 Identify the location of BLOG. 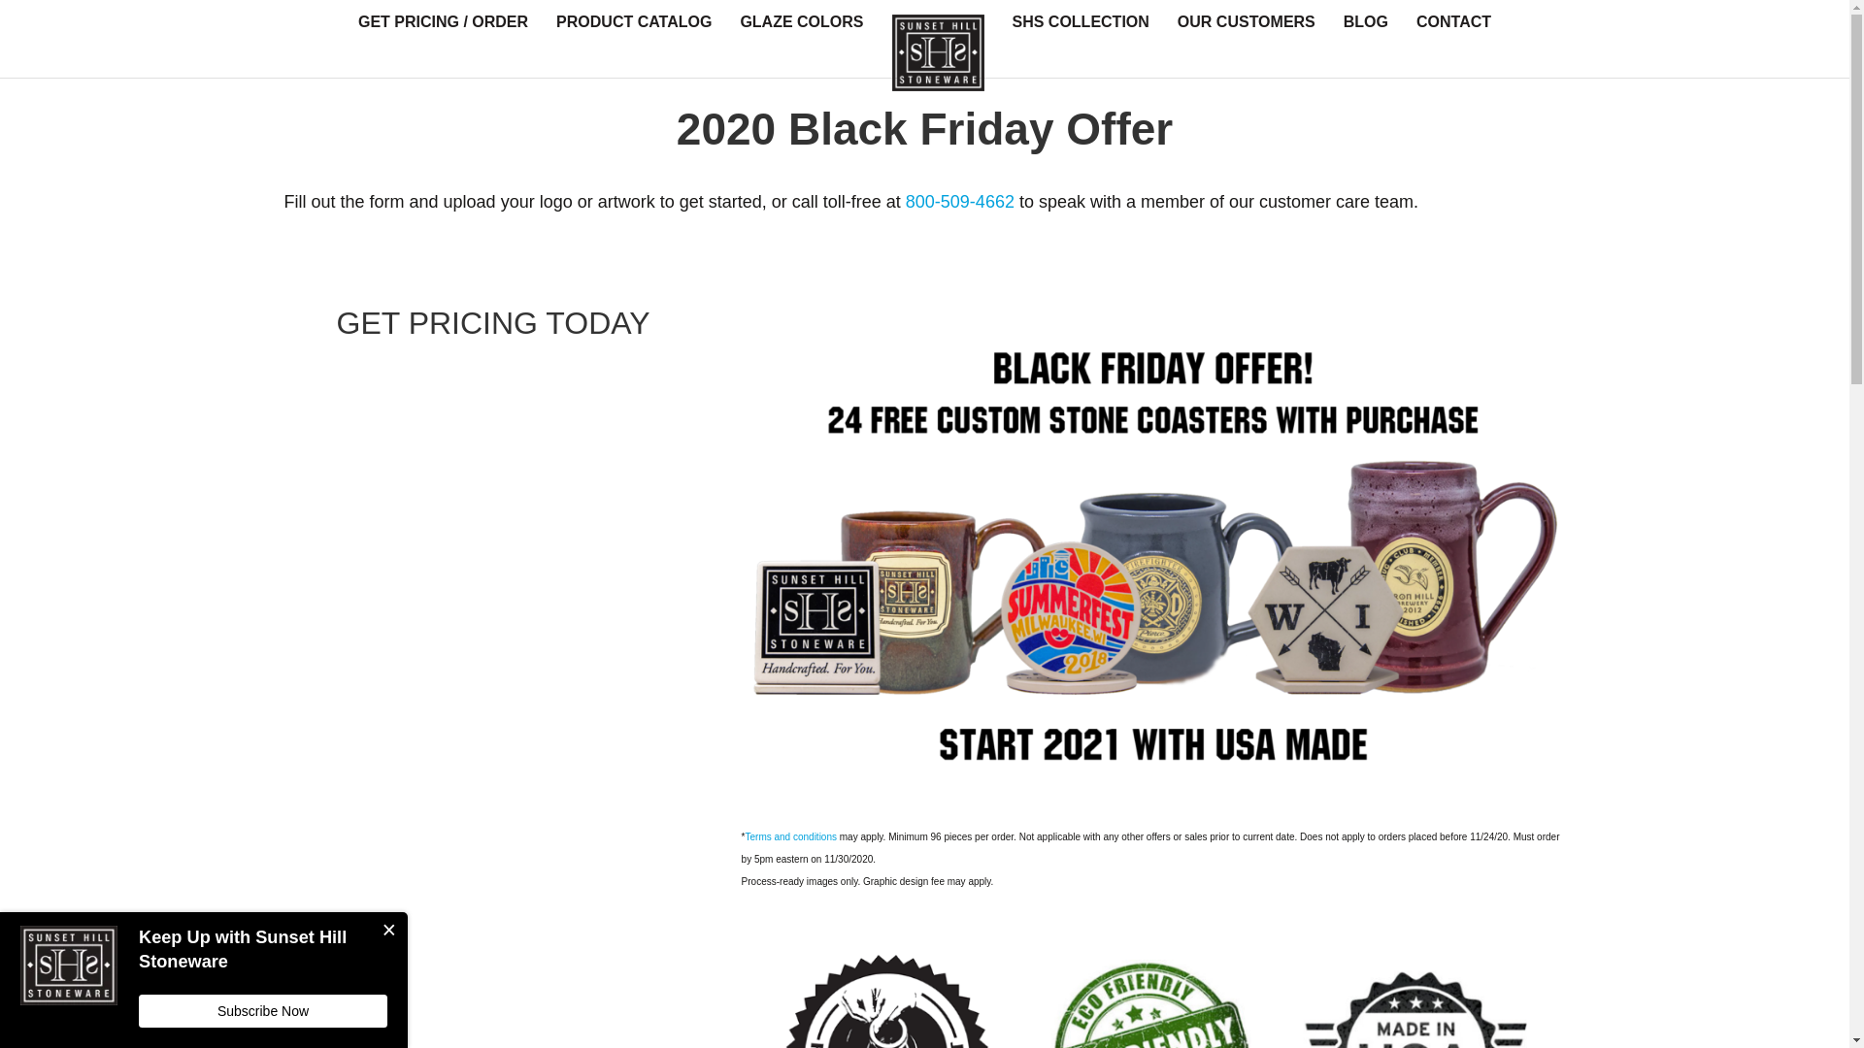
(1365, 22).